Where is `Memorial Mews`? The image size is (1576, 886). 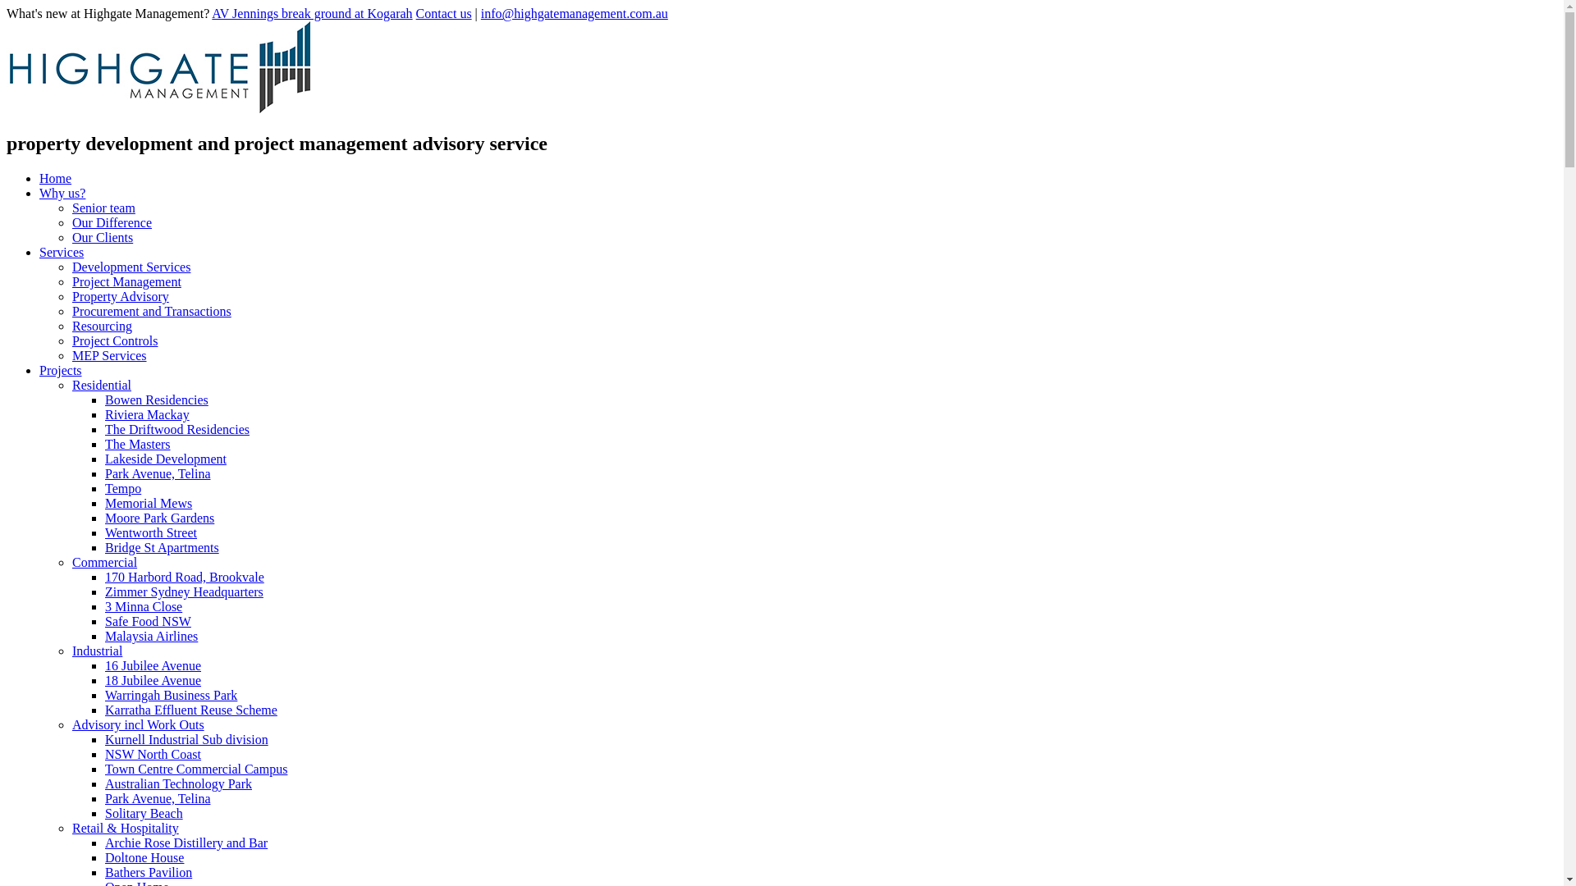
Memorial Mews is located at coordinates (149, 504).